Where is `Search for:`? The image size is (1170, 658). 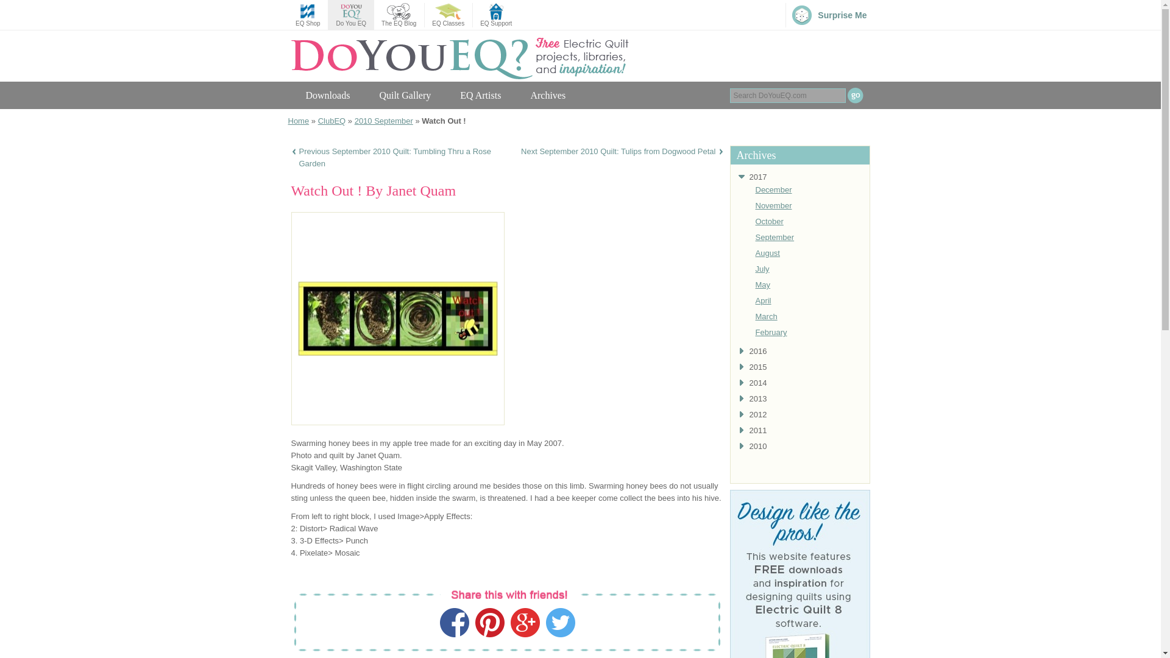
Search for: is located at coordinates (788, 95).